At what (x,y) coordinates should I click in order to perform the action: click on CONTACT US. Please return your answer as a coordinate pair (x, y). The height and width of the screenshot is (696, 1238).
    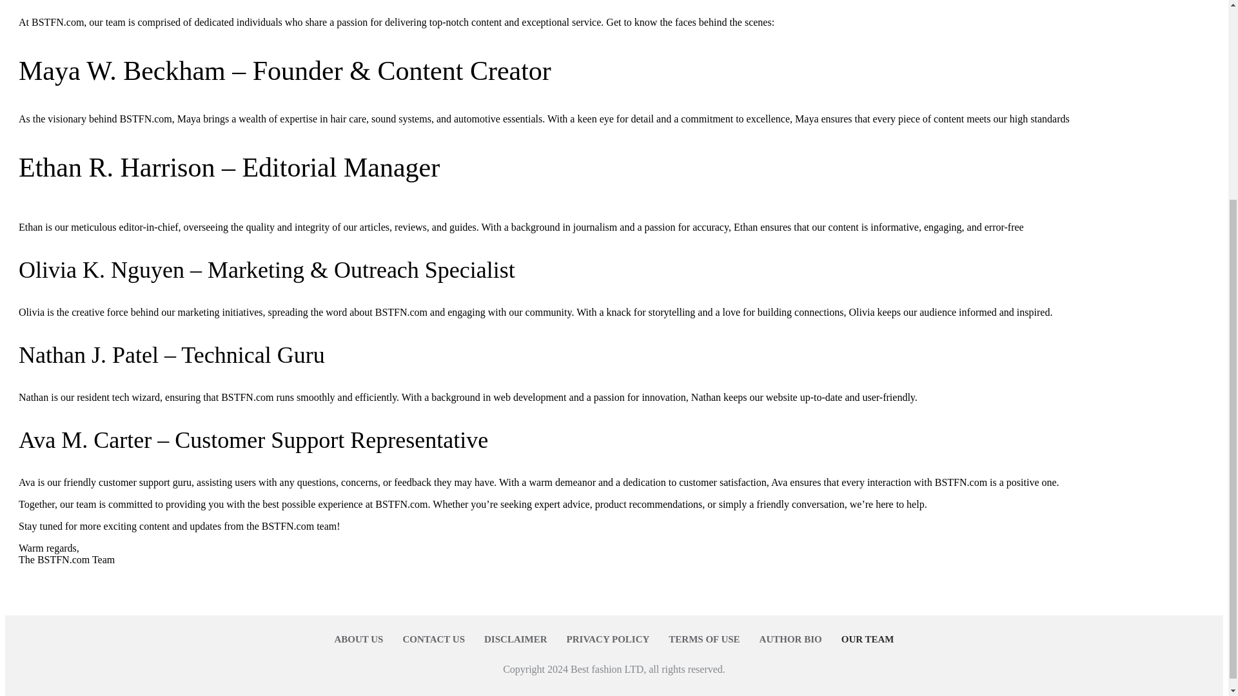
    Looking at the image, I should click on (433, 639).